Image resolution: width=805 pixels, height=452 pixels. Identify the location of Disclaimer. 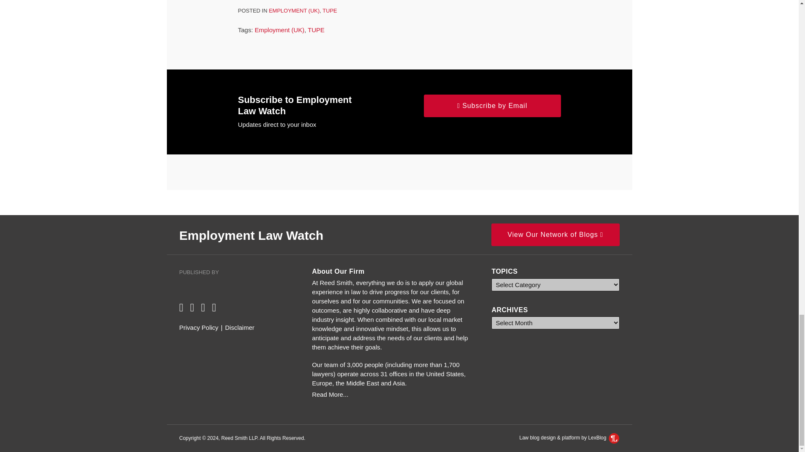
(240, 327).